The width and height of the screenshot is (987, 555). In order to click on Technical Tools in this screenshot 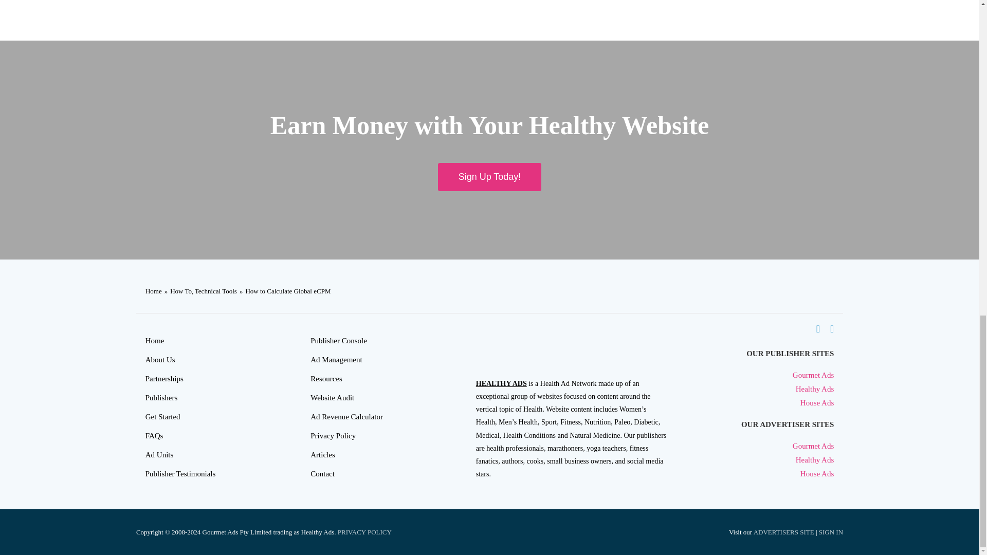, I will do `click(215, 291)`.